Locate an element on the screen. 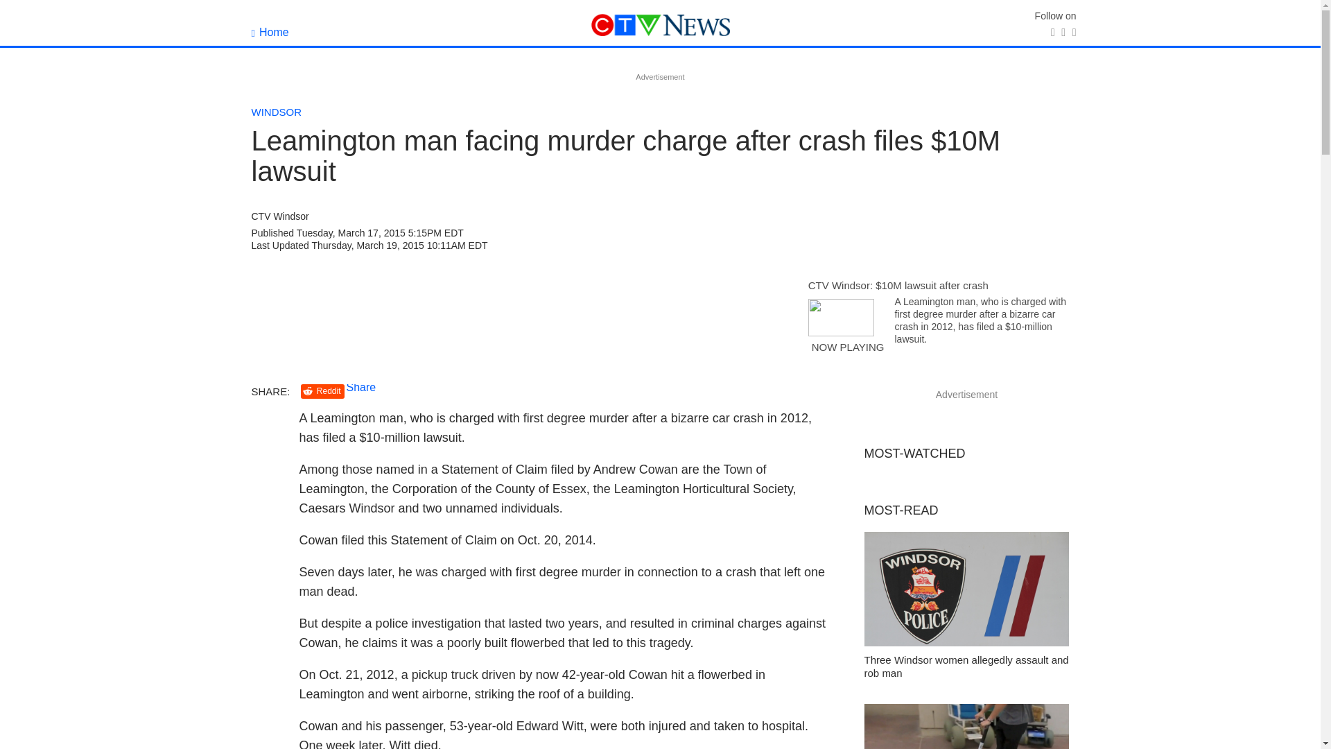 The image size is (1331, 749). WINDSOR is located at coordinates (276, 112).